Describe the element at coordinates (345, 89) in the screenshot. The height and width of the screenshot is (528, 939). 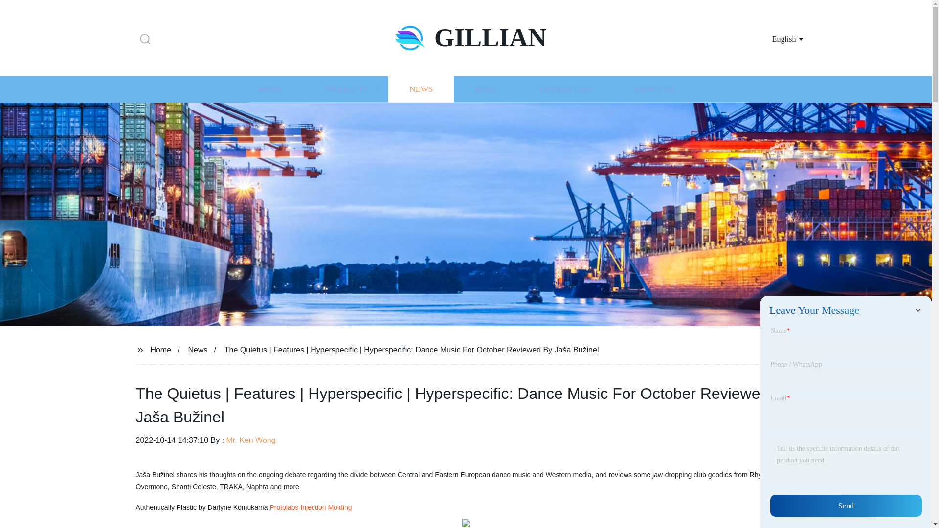
I see `PRODUCTS` at that location.